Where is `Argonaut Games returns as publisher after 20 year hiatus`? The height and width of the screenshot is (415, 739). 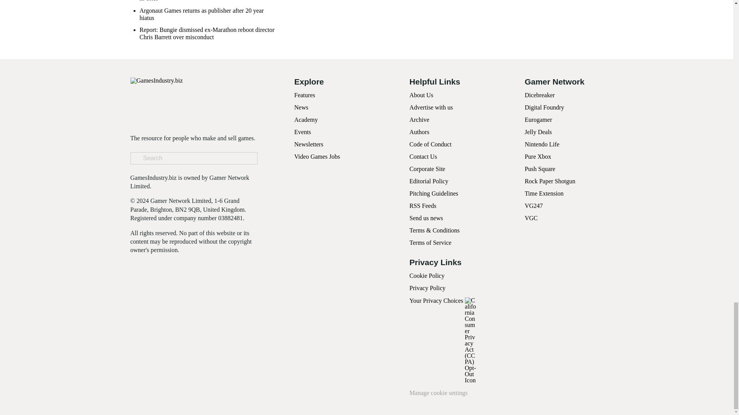 Argonaut Games returns as publisher after 20 year hiatus is located at coordinates (208, 14).